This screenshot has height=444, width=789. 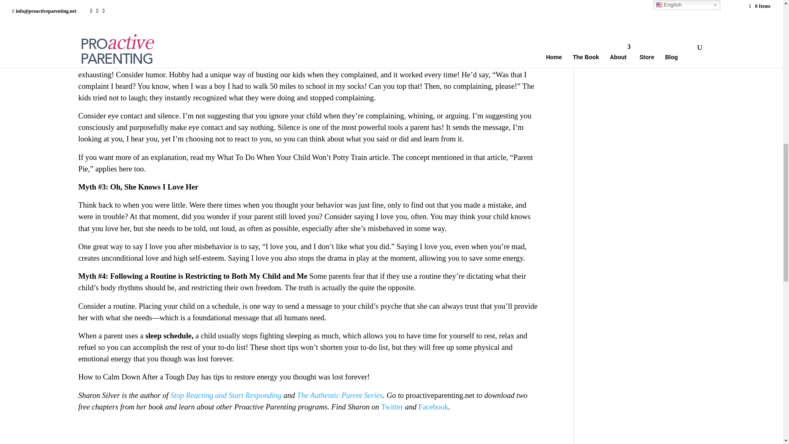 I want to click on Twitter, so click(x=392, y=407).